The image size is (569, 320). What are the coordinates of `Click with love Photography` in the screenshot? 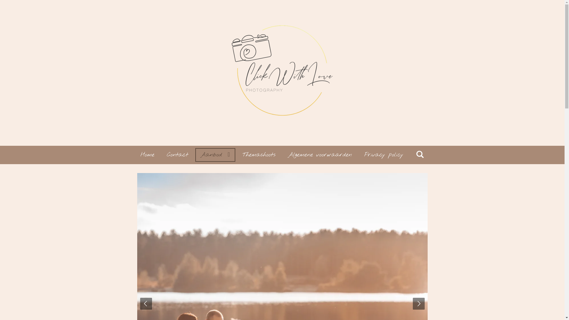 It's located at (282, 73).